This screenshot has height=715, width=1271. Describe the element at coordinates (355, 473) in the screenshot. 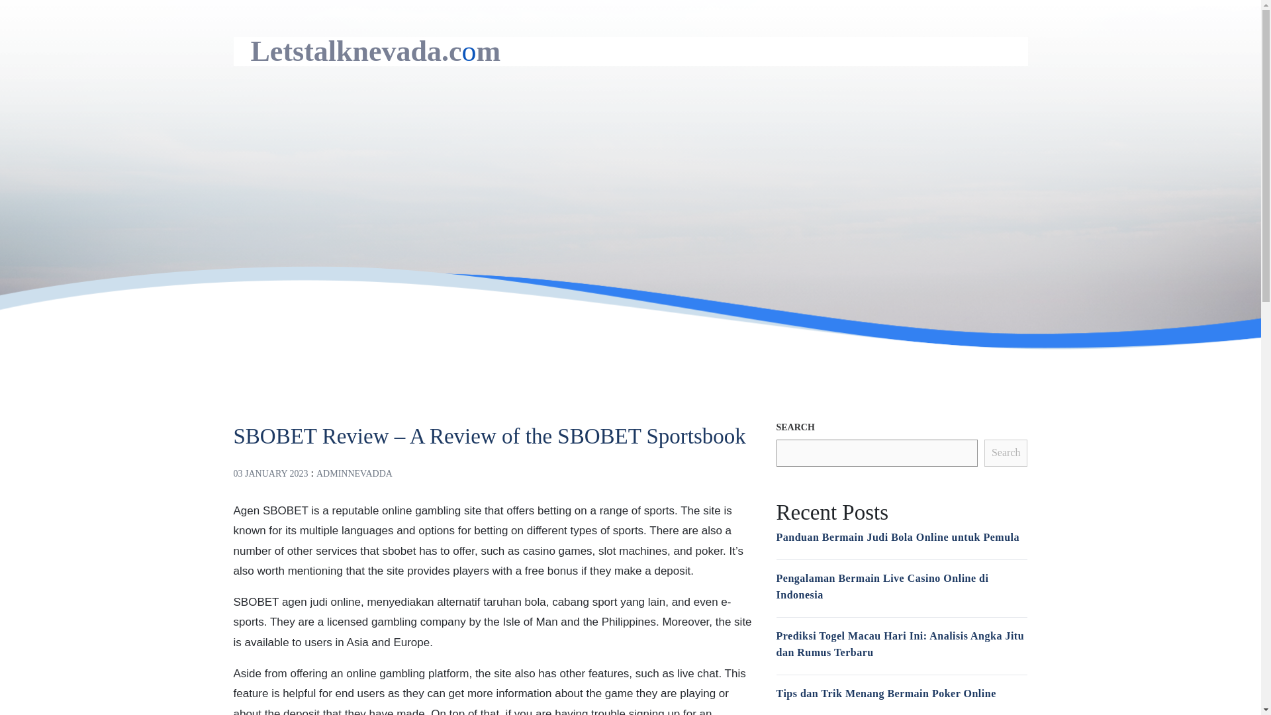

I see `ADMINNEVADDA` at that location.